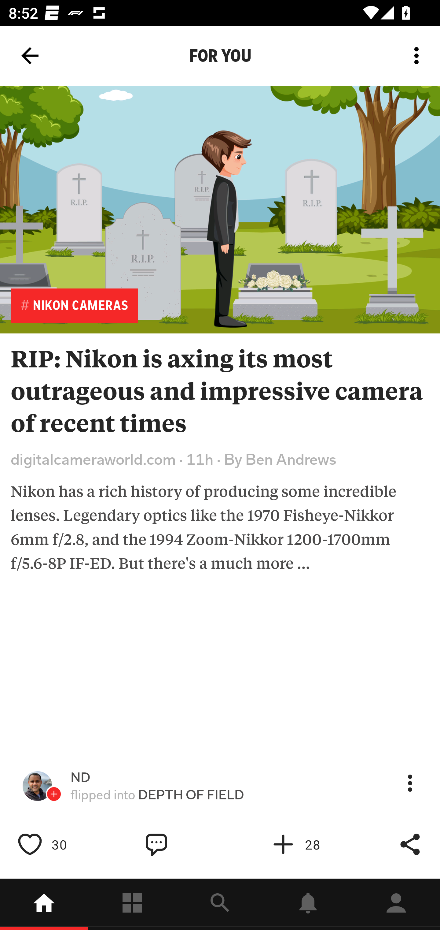 The width and height of the screenshot is (440, 930). What do you see at coordinates (74, 305) in the screenshot?
I see `# NIKON CAMERAS` at bounding box center [74, 305].